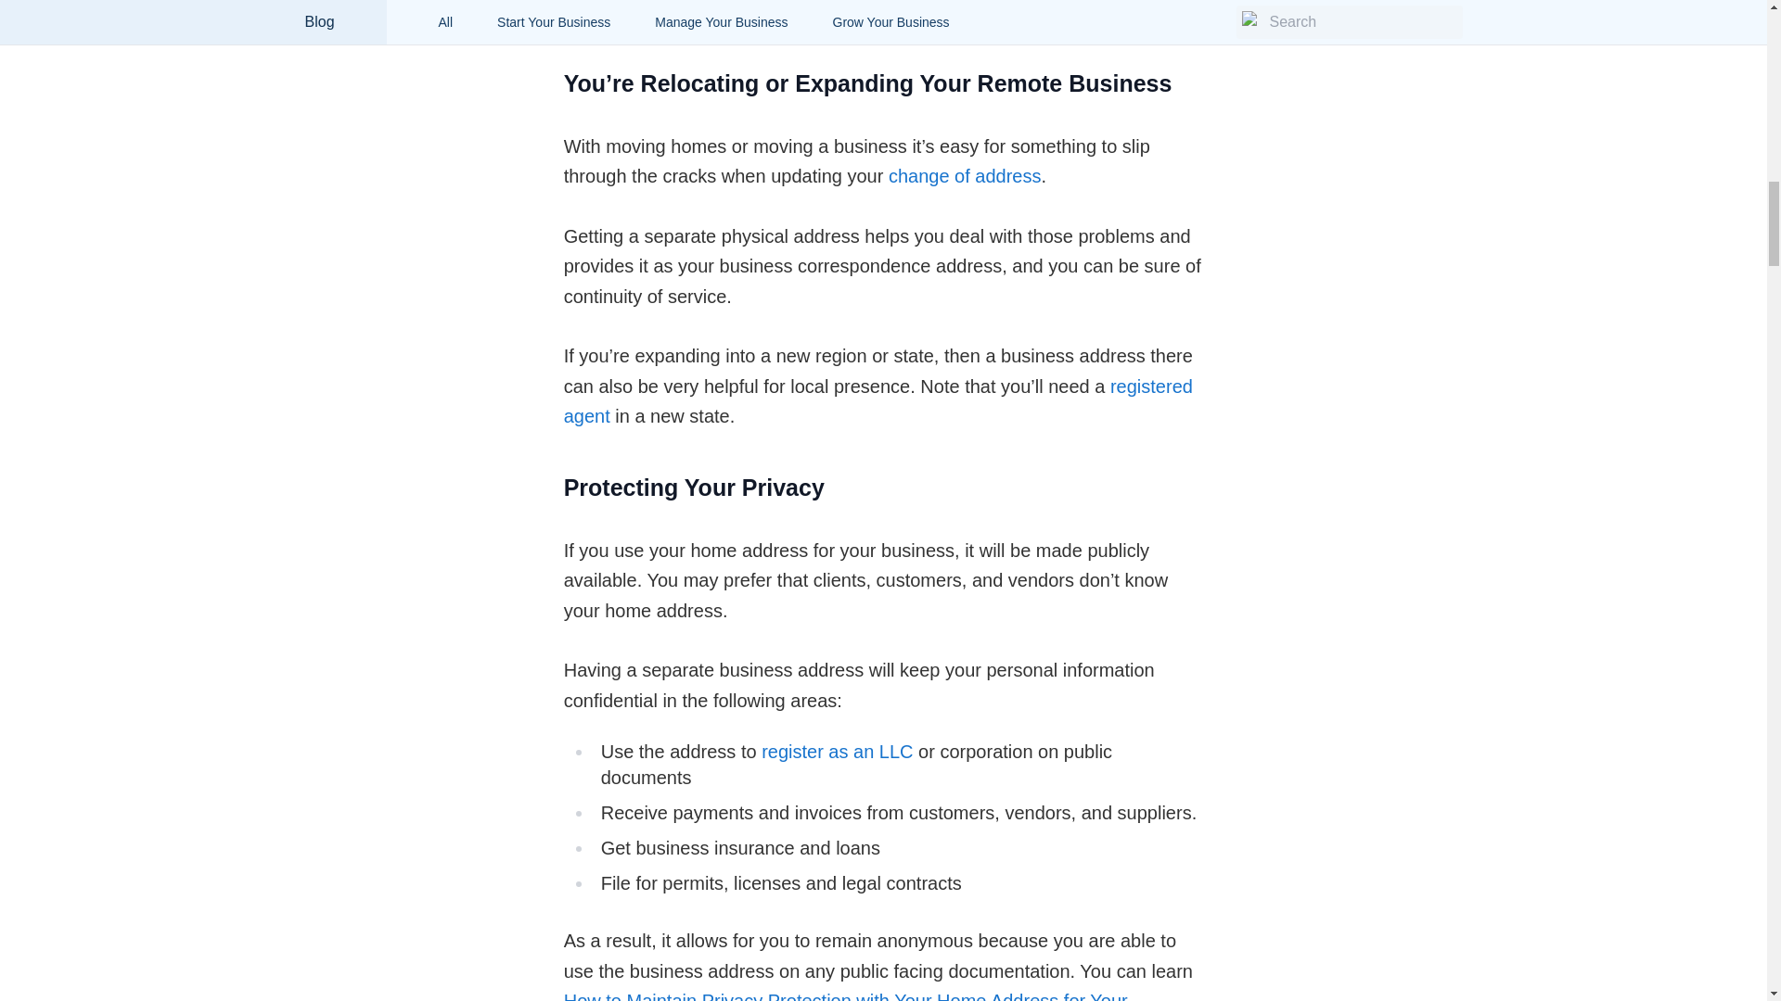 This screenshot has height=1001, width=1781. Describe the element at coordinates (837, 751) in the screenshot. I see `register as an LLC` at that location.